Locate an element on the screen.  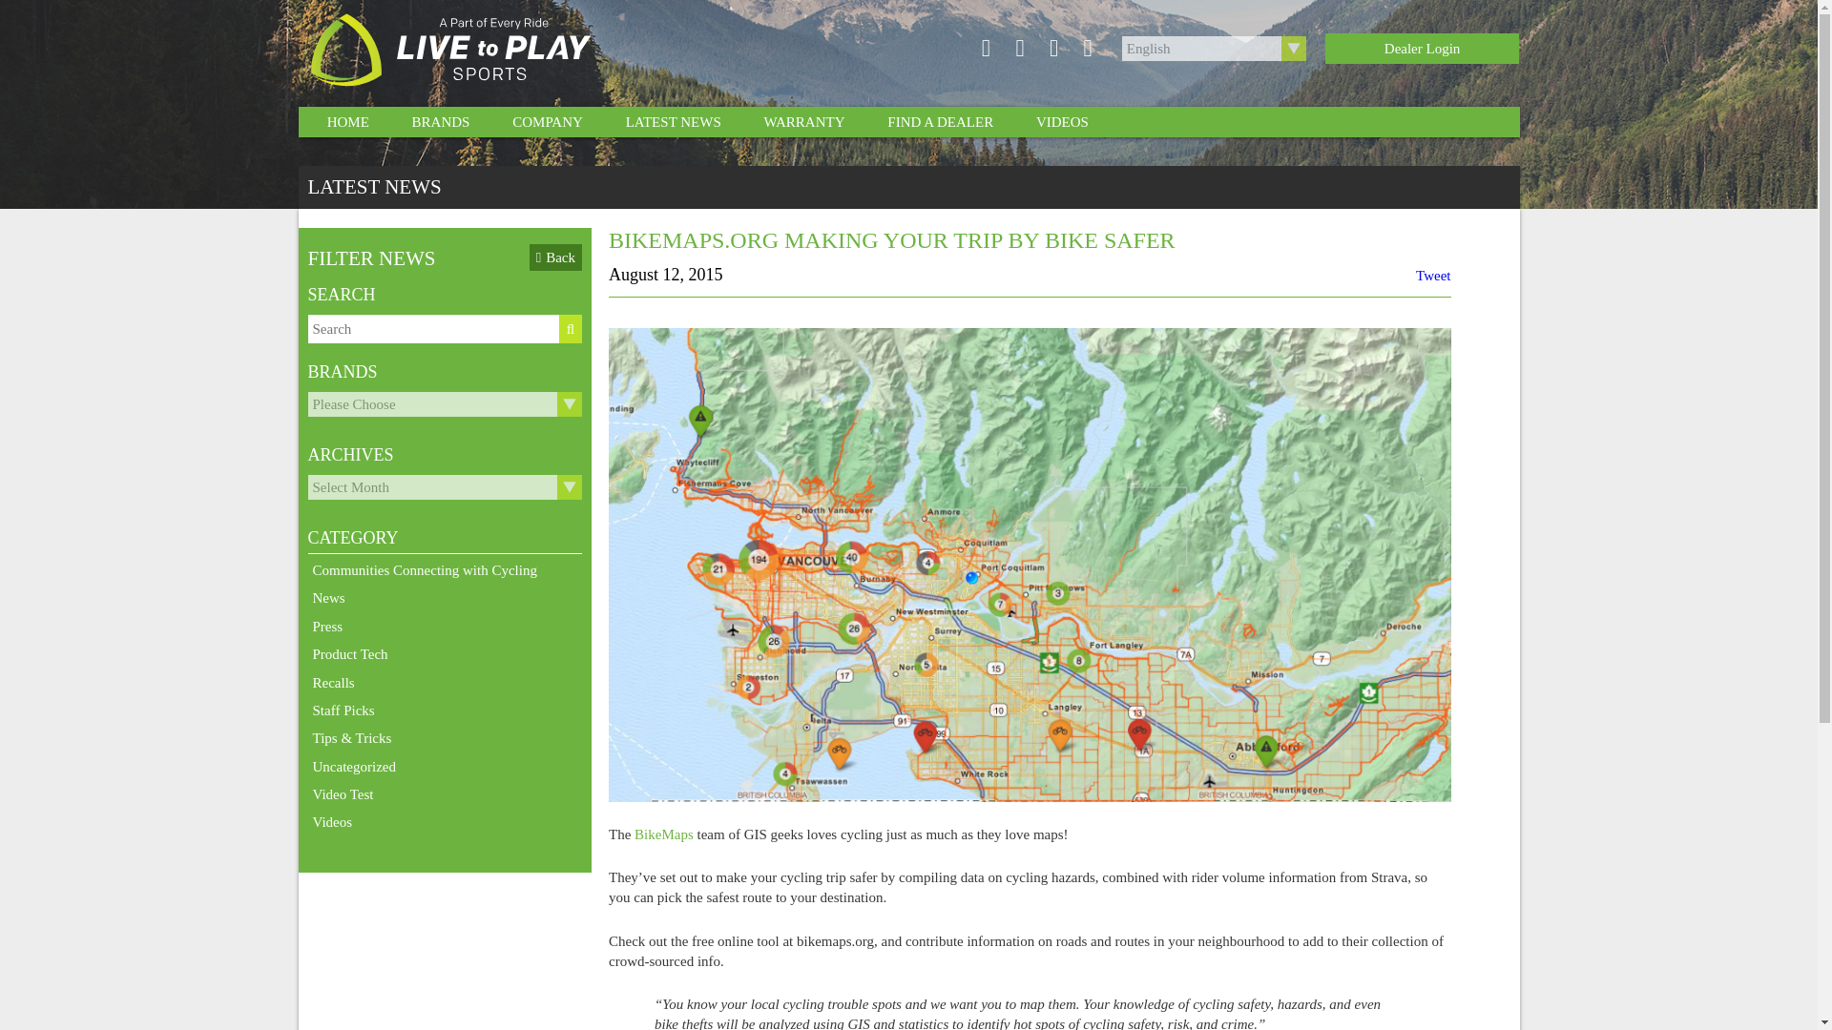
Video Test is located at coordinates (342, 793).